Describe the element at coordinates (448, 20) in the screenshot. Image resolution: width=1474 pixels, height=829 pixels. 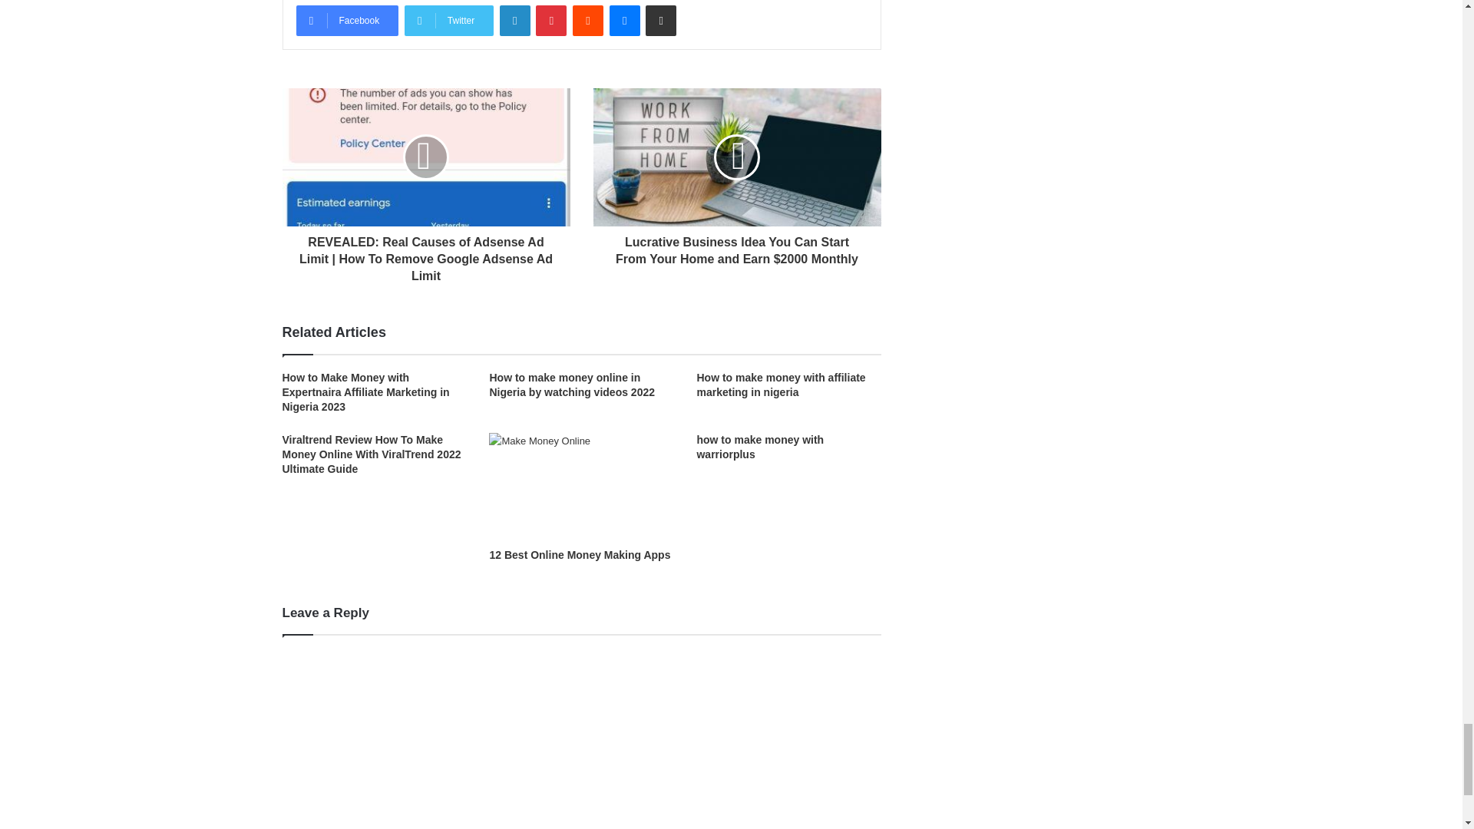
I see `Twitter` at that location.